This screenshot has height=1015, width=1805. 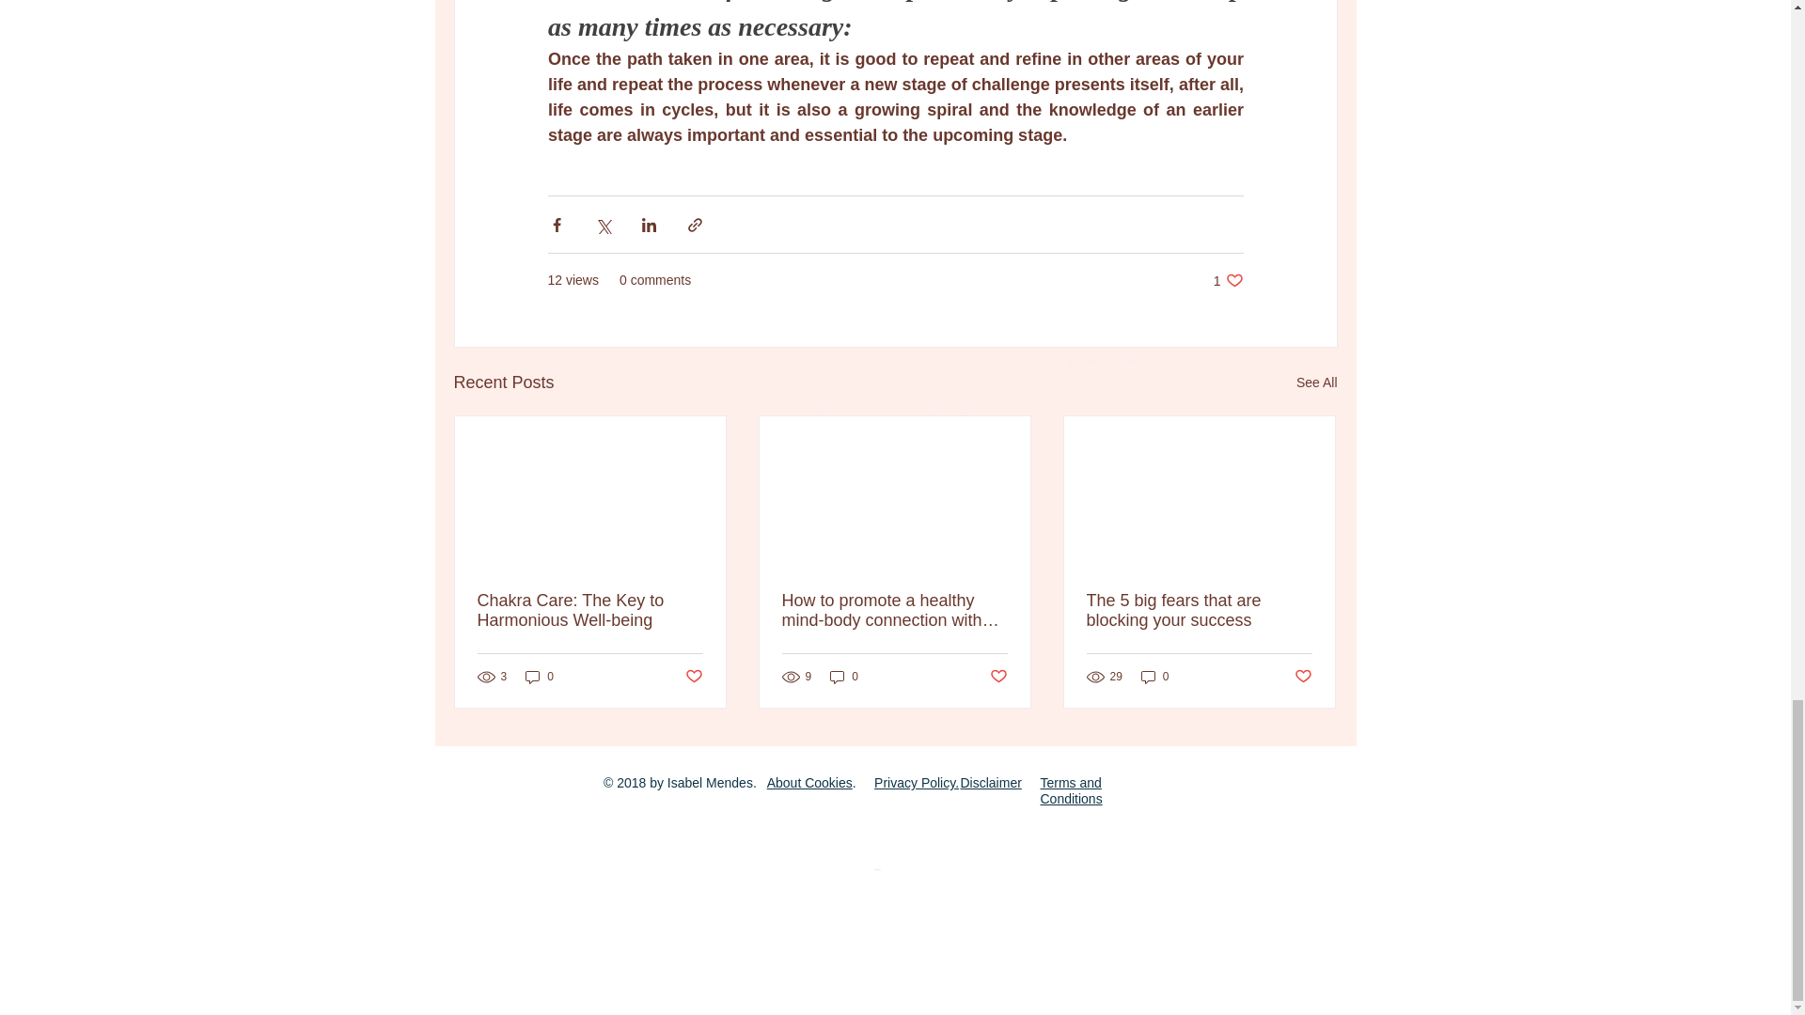 I want to click on 0, so click(x=1228, y=280).